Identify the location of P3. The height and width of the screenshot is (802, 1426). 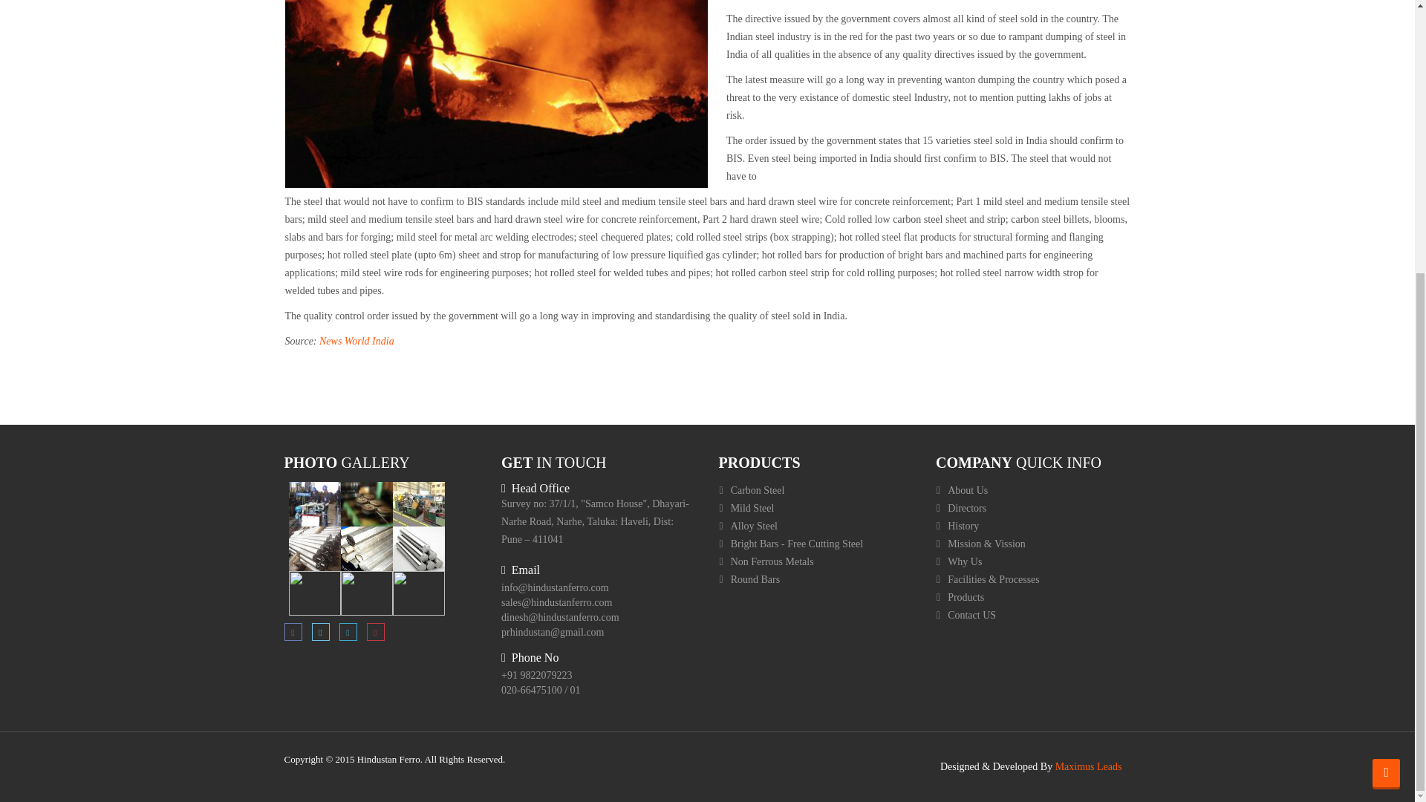
(419, 502).